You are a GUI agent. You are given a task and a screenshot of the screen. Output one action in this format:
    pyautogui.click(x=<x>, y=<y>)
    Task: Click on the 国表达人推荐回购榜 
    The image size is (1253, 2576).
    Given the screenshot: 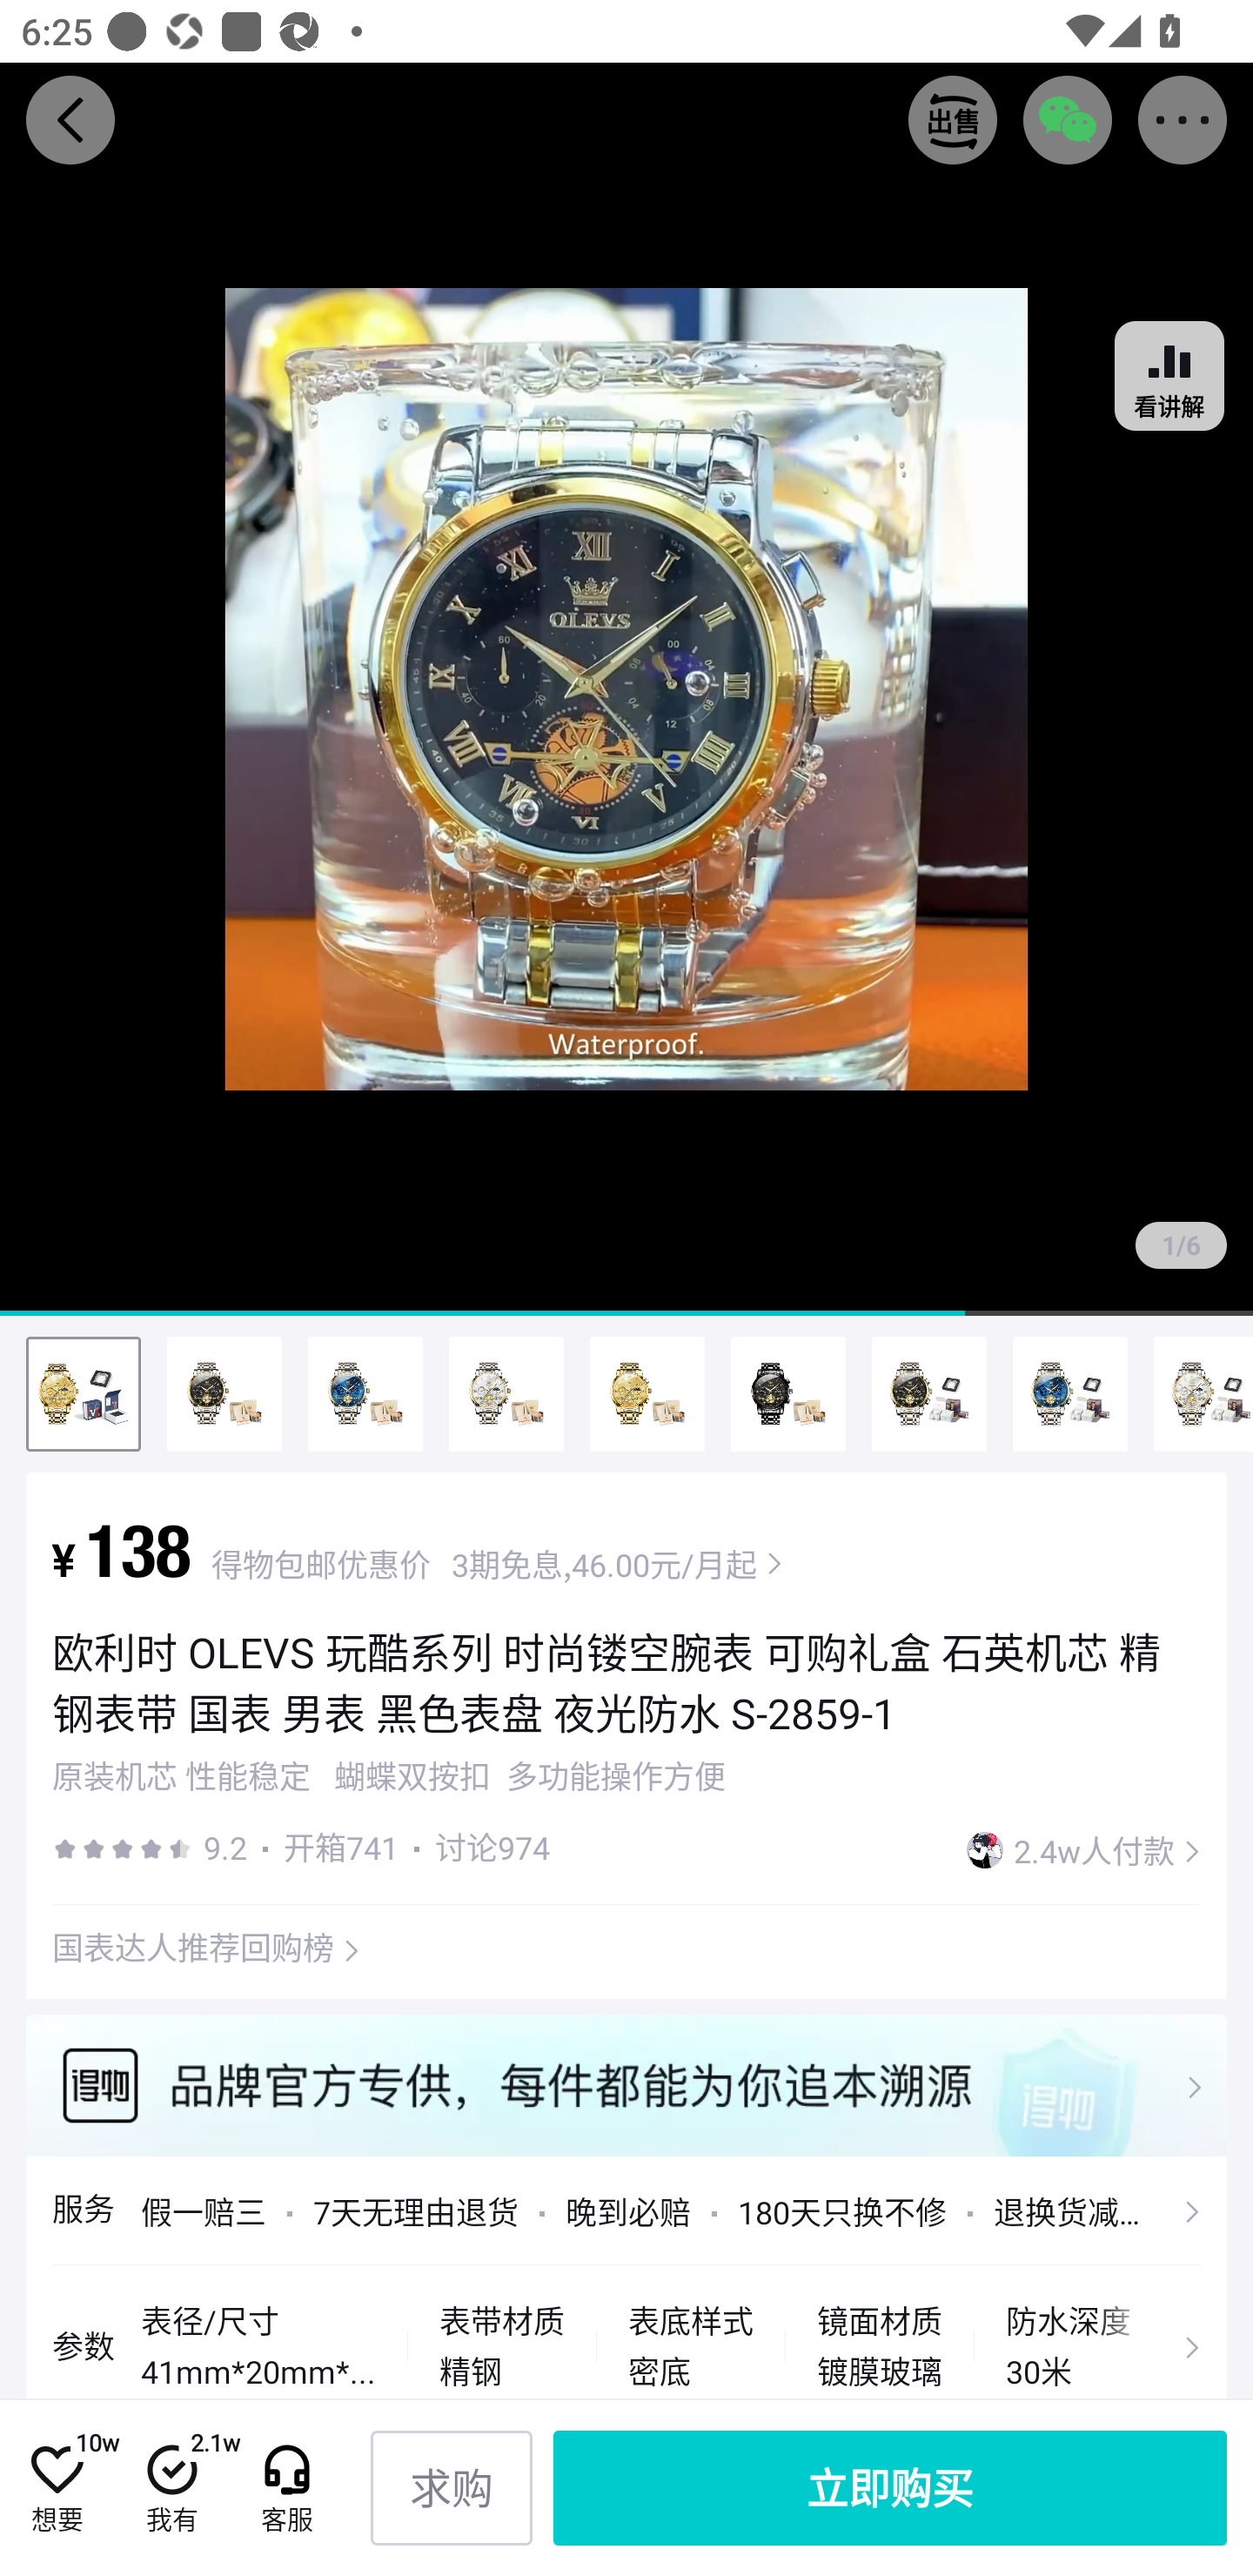 What is the action you would take?
    pyautogui.click(x=206, y=1946)
    